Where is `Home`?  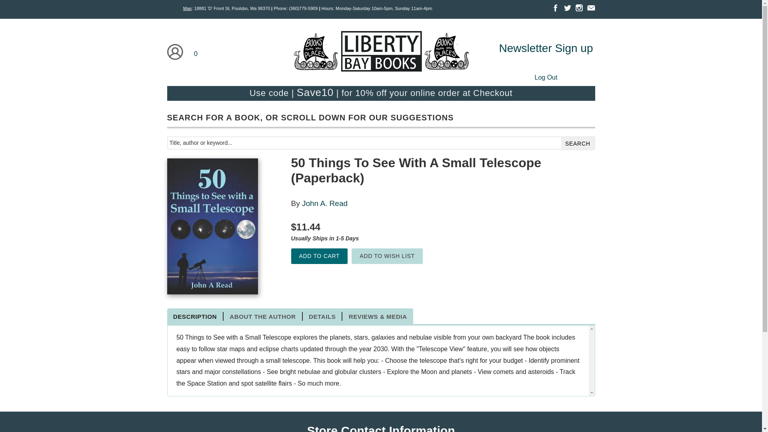
Home is located at coordinates (380, 53).